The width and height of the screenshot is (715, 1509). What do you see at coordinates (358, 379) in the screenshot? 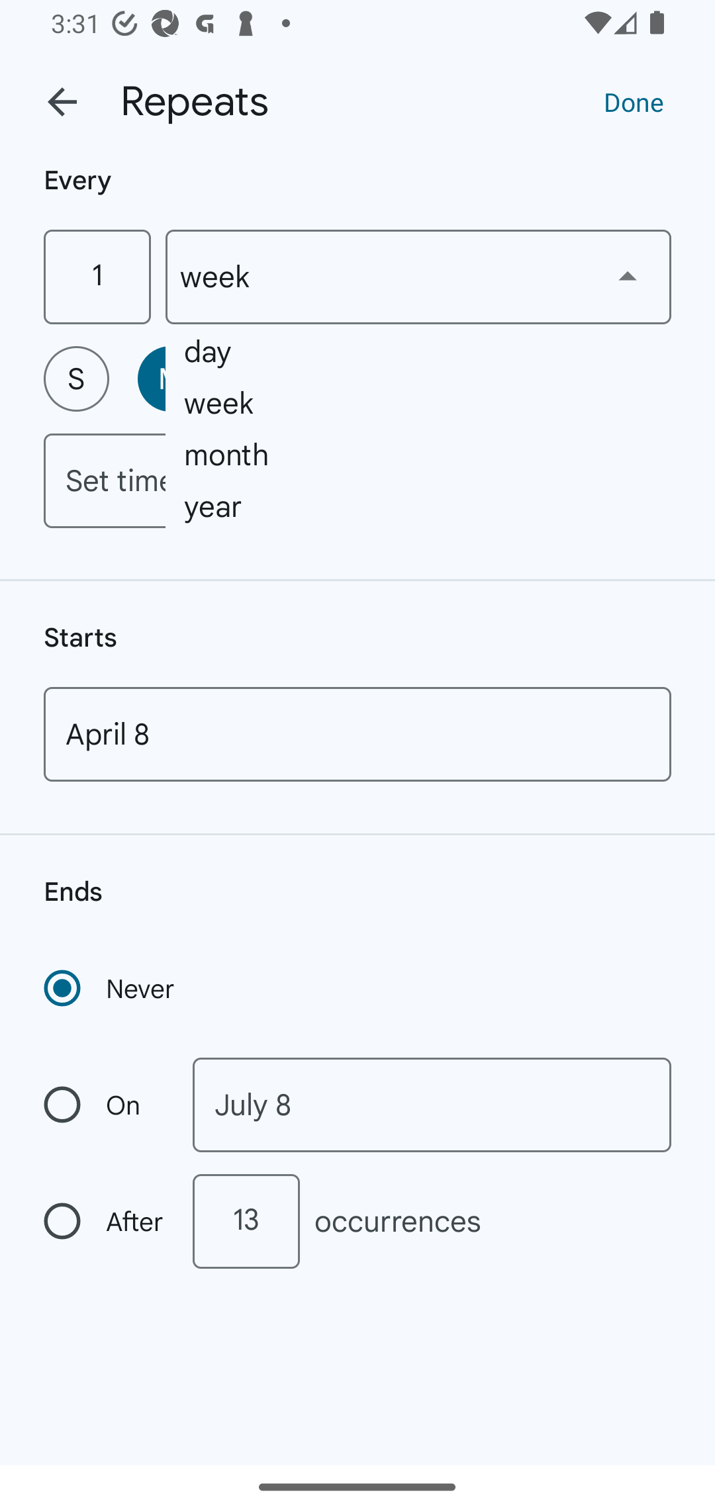
I see `W Wednesday` at bounding box center [358, 379].